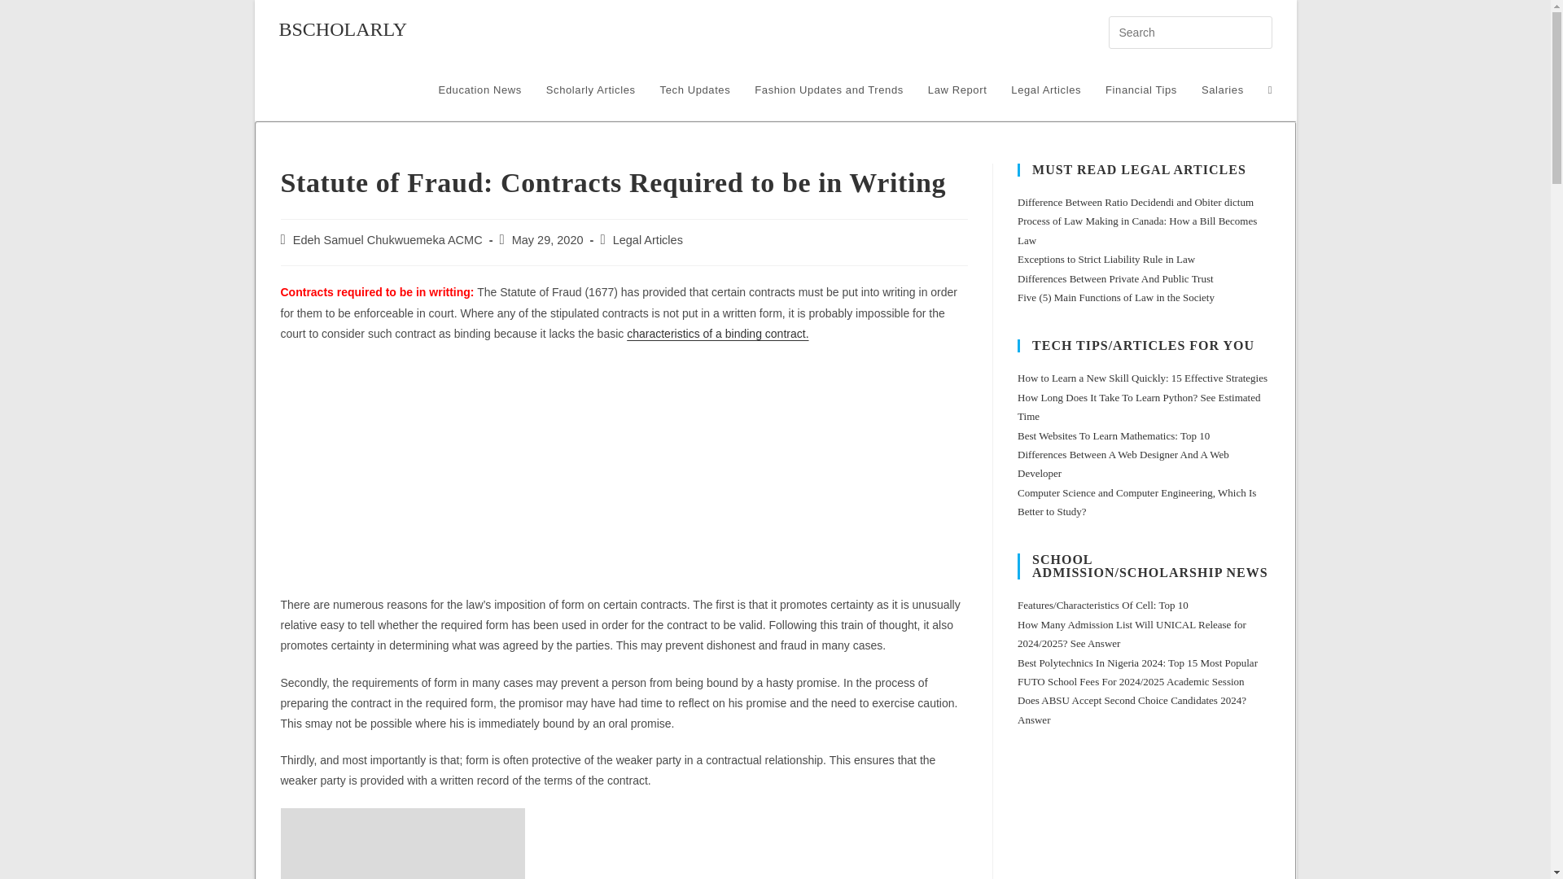 The width and height of the screenshot is (1563, 879). What do you see at coordinates (342, 28) in the screenshot?
I see `BSCHOLARLY` at bounding box center [342, 28].